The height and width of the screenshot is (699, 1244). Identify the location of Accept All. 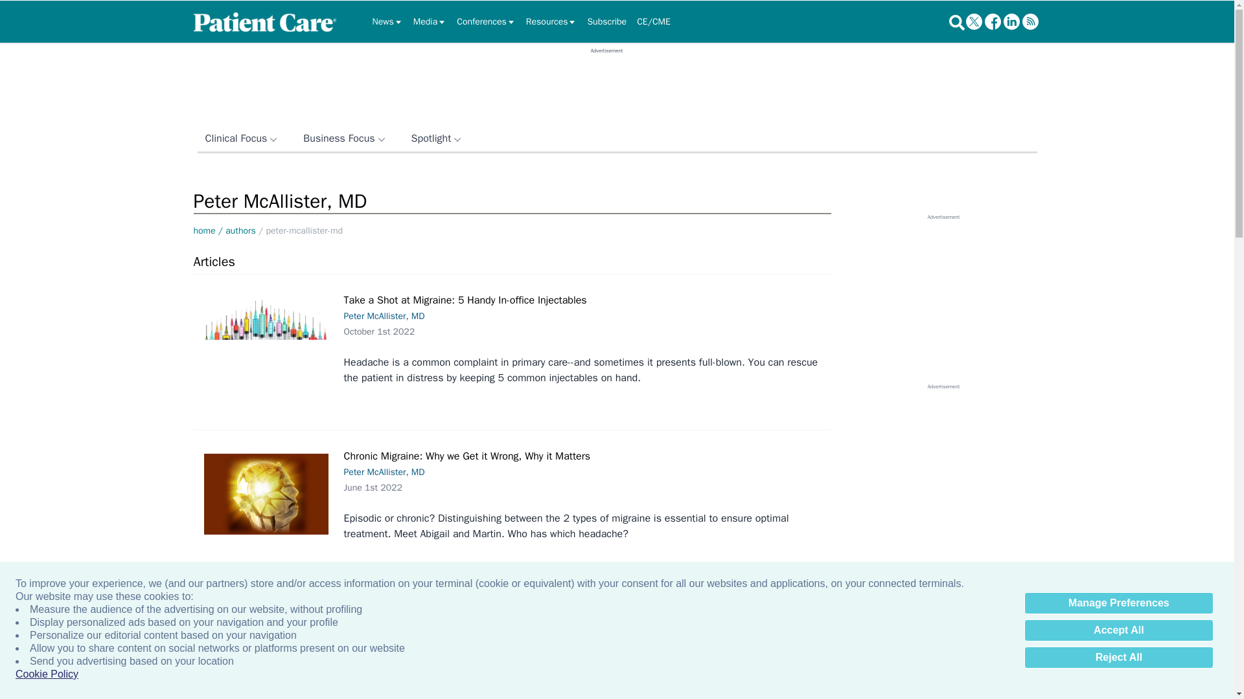
(1118, 630).